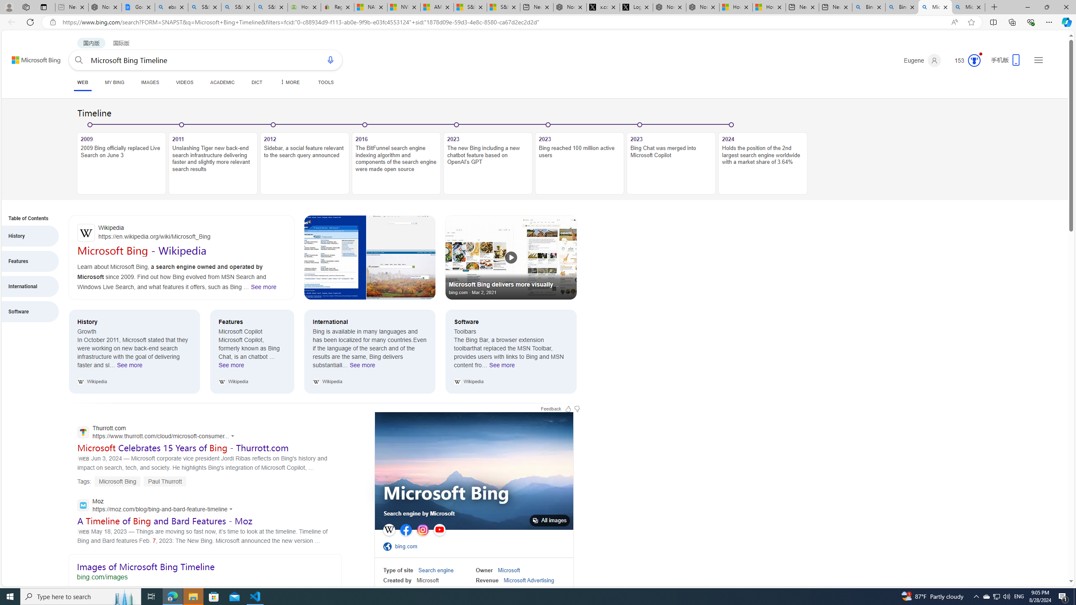 The height and width of the screenshot is (605, 1076). Describe the element at coordinates (580, 159) in the screenshot. I see `2023Bing reached 100 million active users` at that location.